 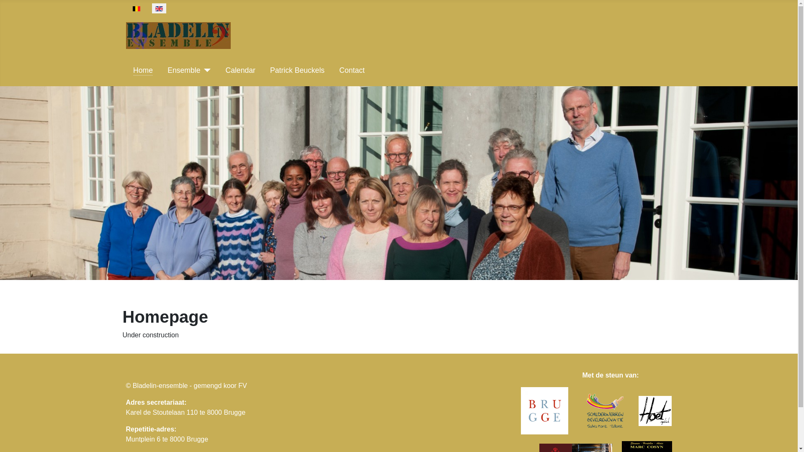 What do you see at coordinates (159, 9) in the screenshot?
I see `English (United Kingdom)` at bounding box center [159, 9].